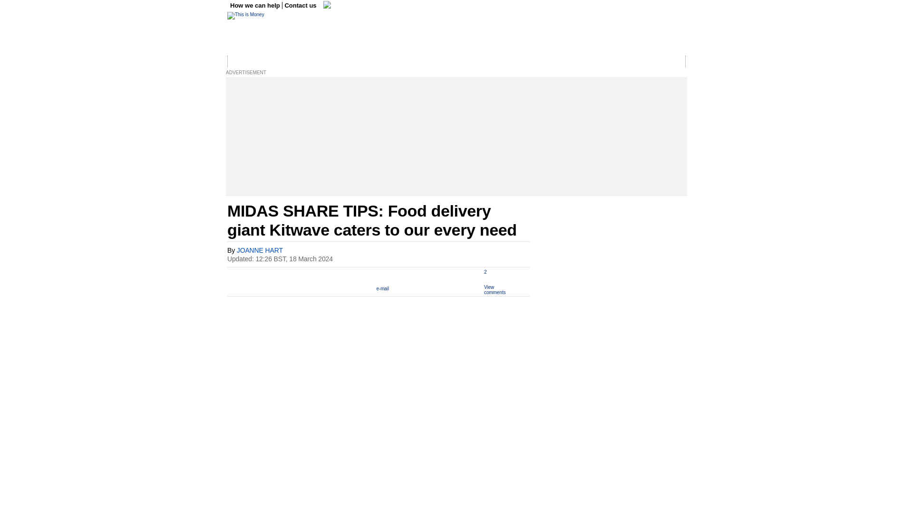  I want to click on Buy-to-let, so click(581, 61).